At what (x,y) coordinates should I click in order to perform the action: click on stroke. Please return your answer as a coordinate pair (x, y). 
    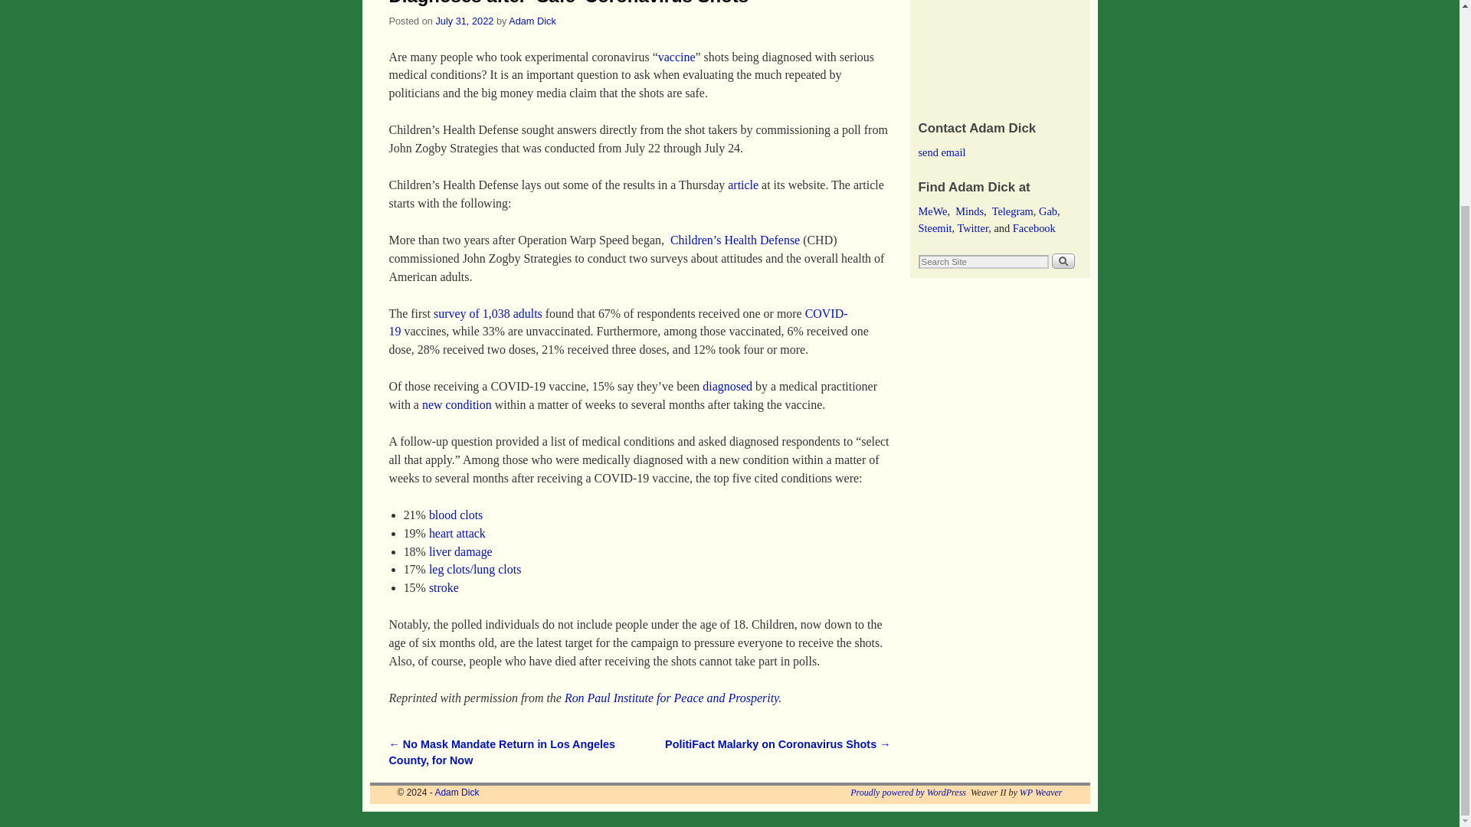
    Looking at the image, I should click on (444, 588).